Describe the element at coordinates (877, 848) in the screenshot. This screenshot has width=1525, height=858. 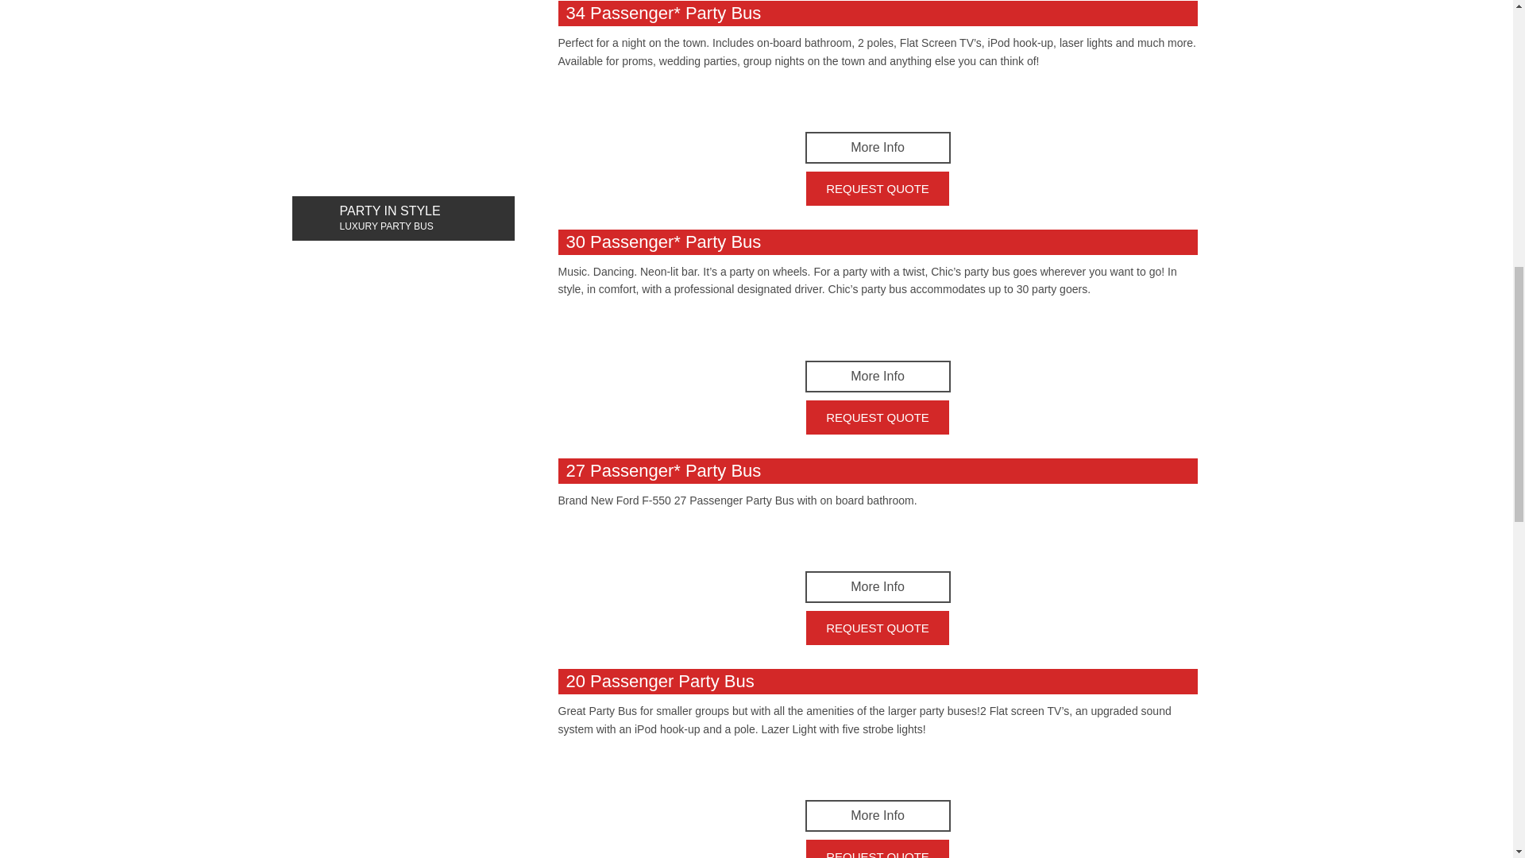
I see `REQUEST QUOTE` at that location.